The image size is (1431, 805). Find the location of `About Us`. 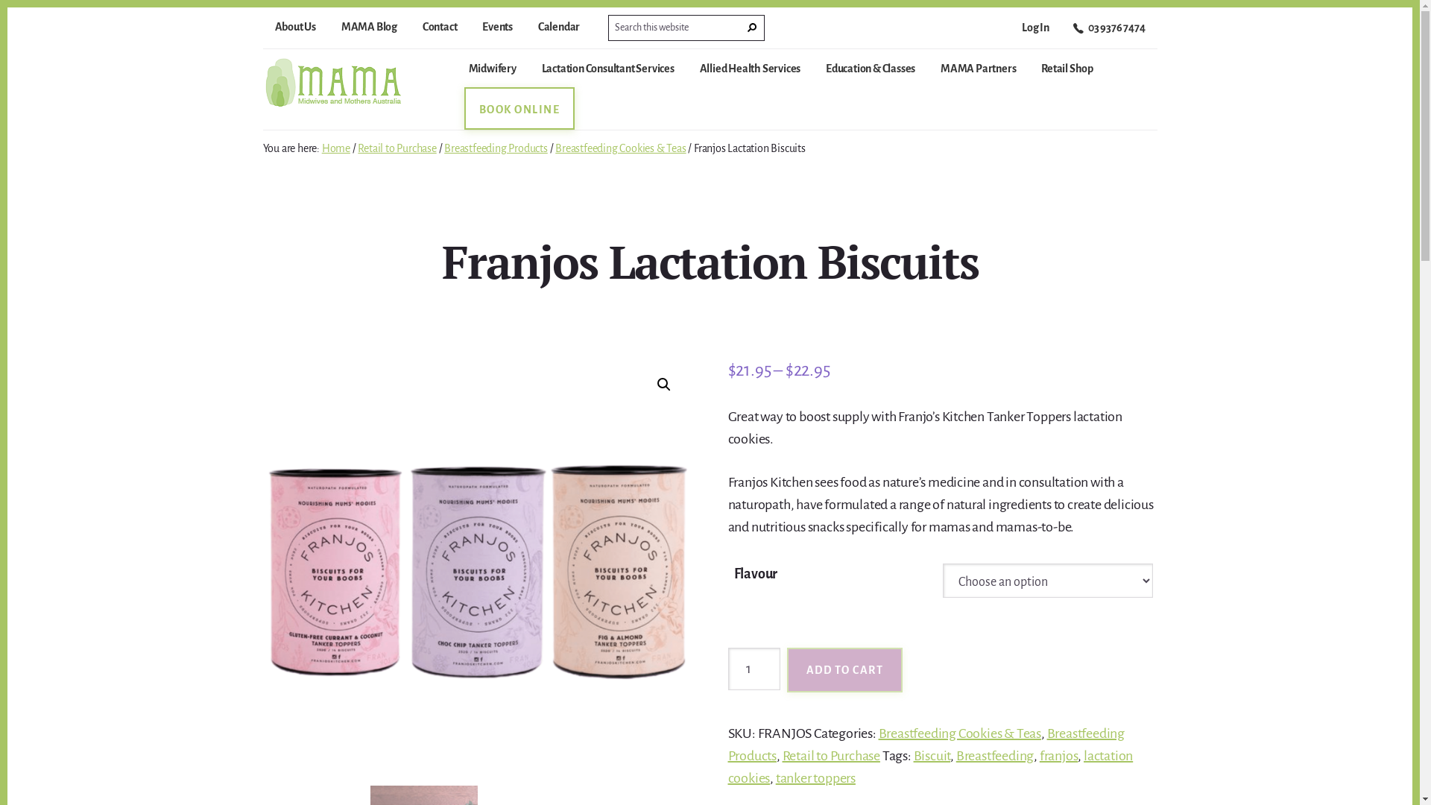

About Us is located at coordinates (295, 30).